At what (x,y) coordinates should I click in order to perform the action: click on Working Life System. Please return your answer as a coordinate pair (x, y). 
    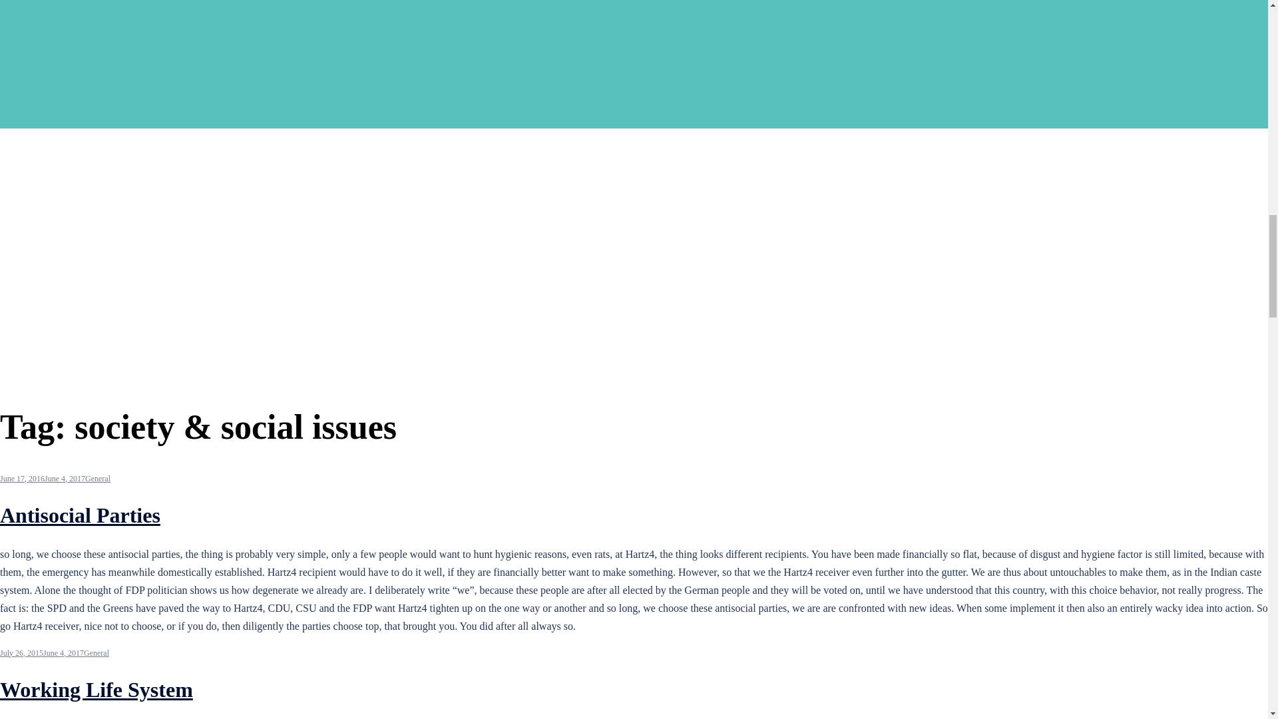
    Looking at the image, I should click on (96, 690).